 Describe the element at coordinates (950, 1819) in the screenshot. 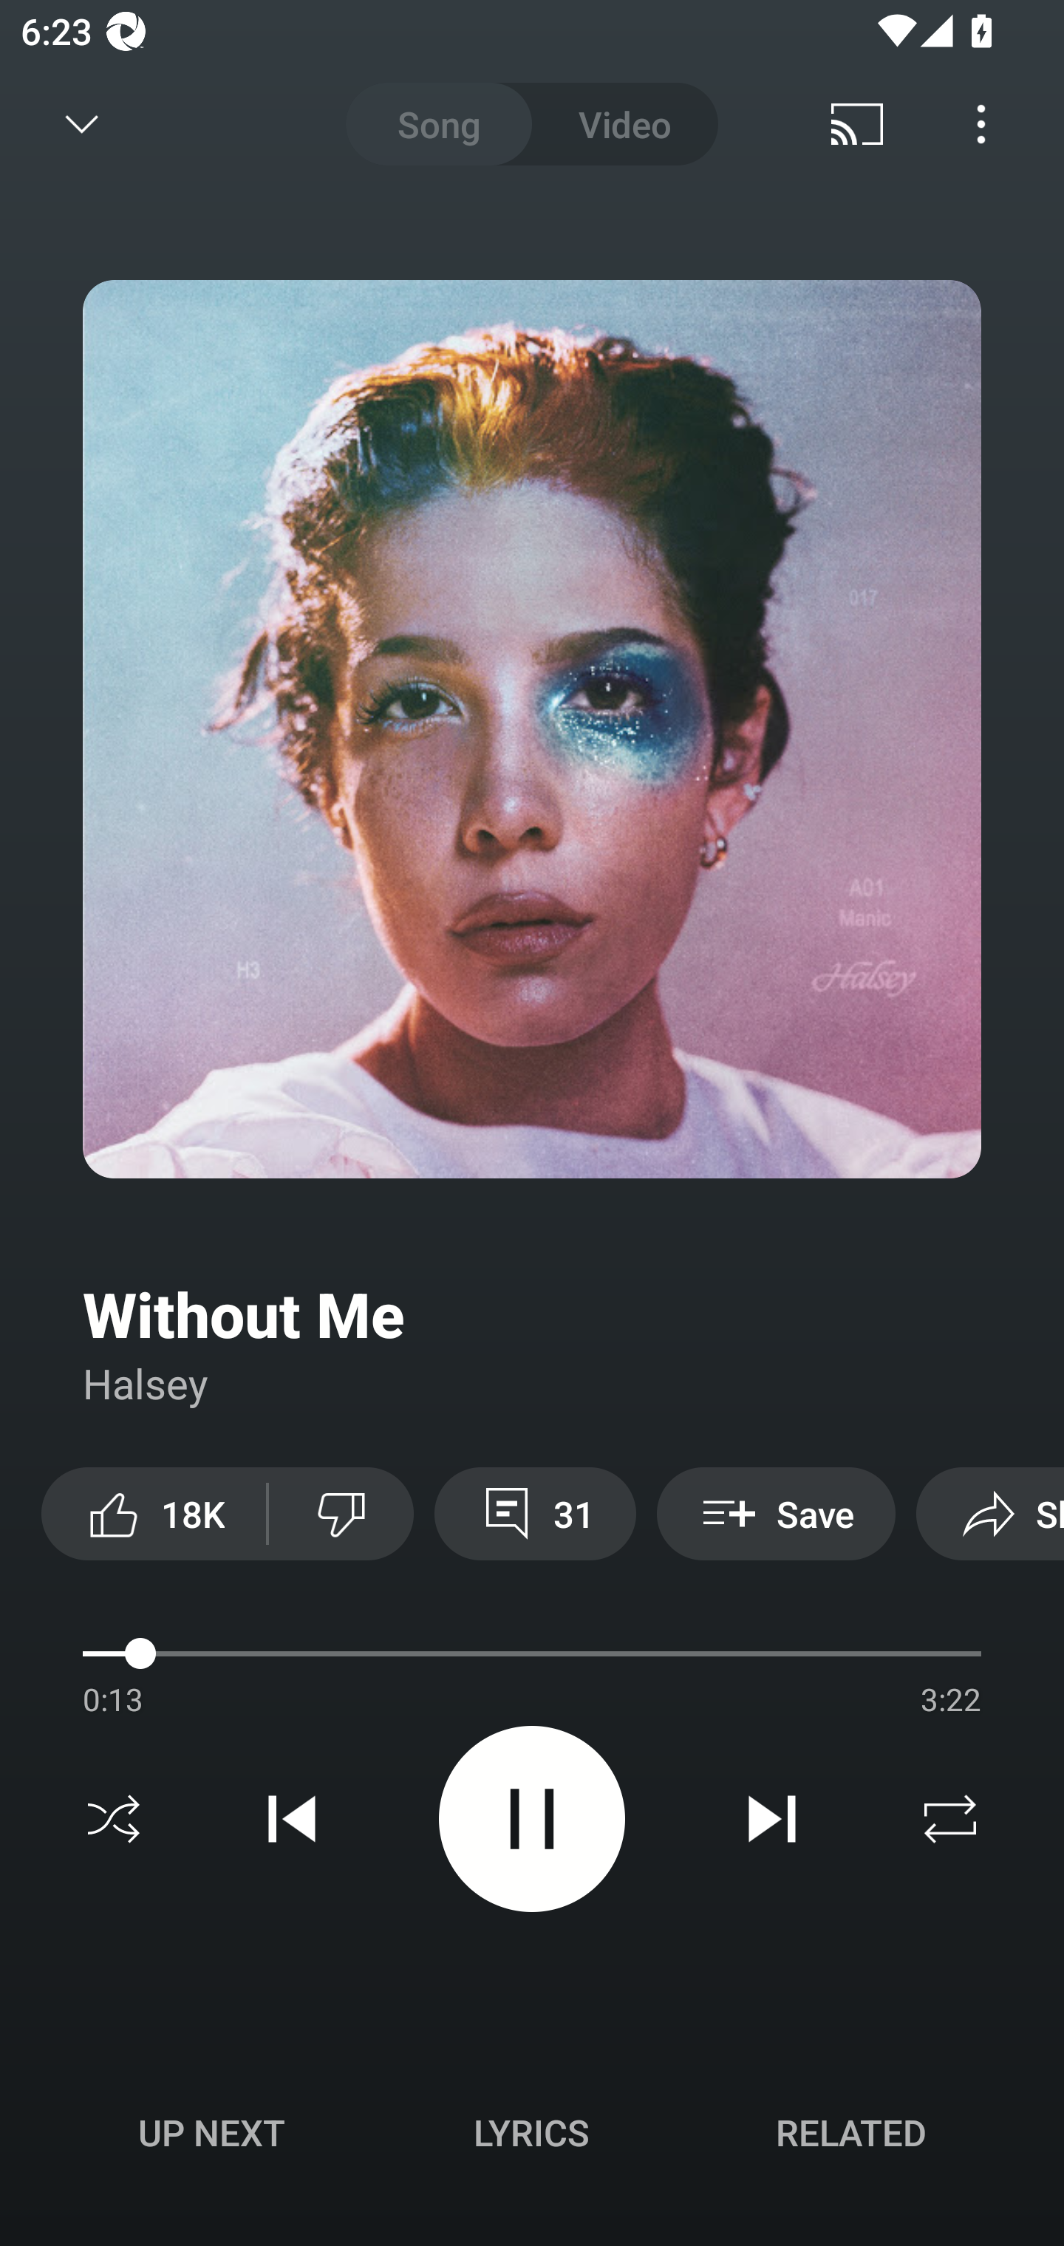

I see `Repeat off` at that location.